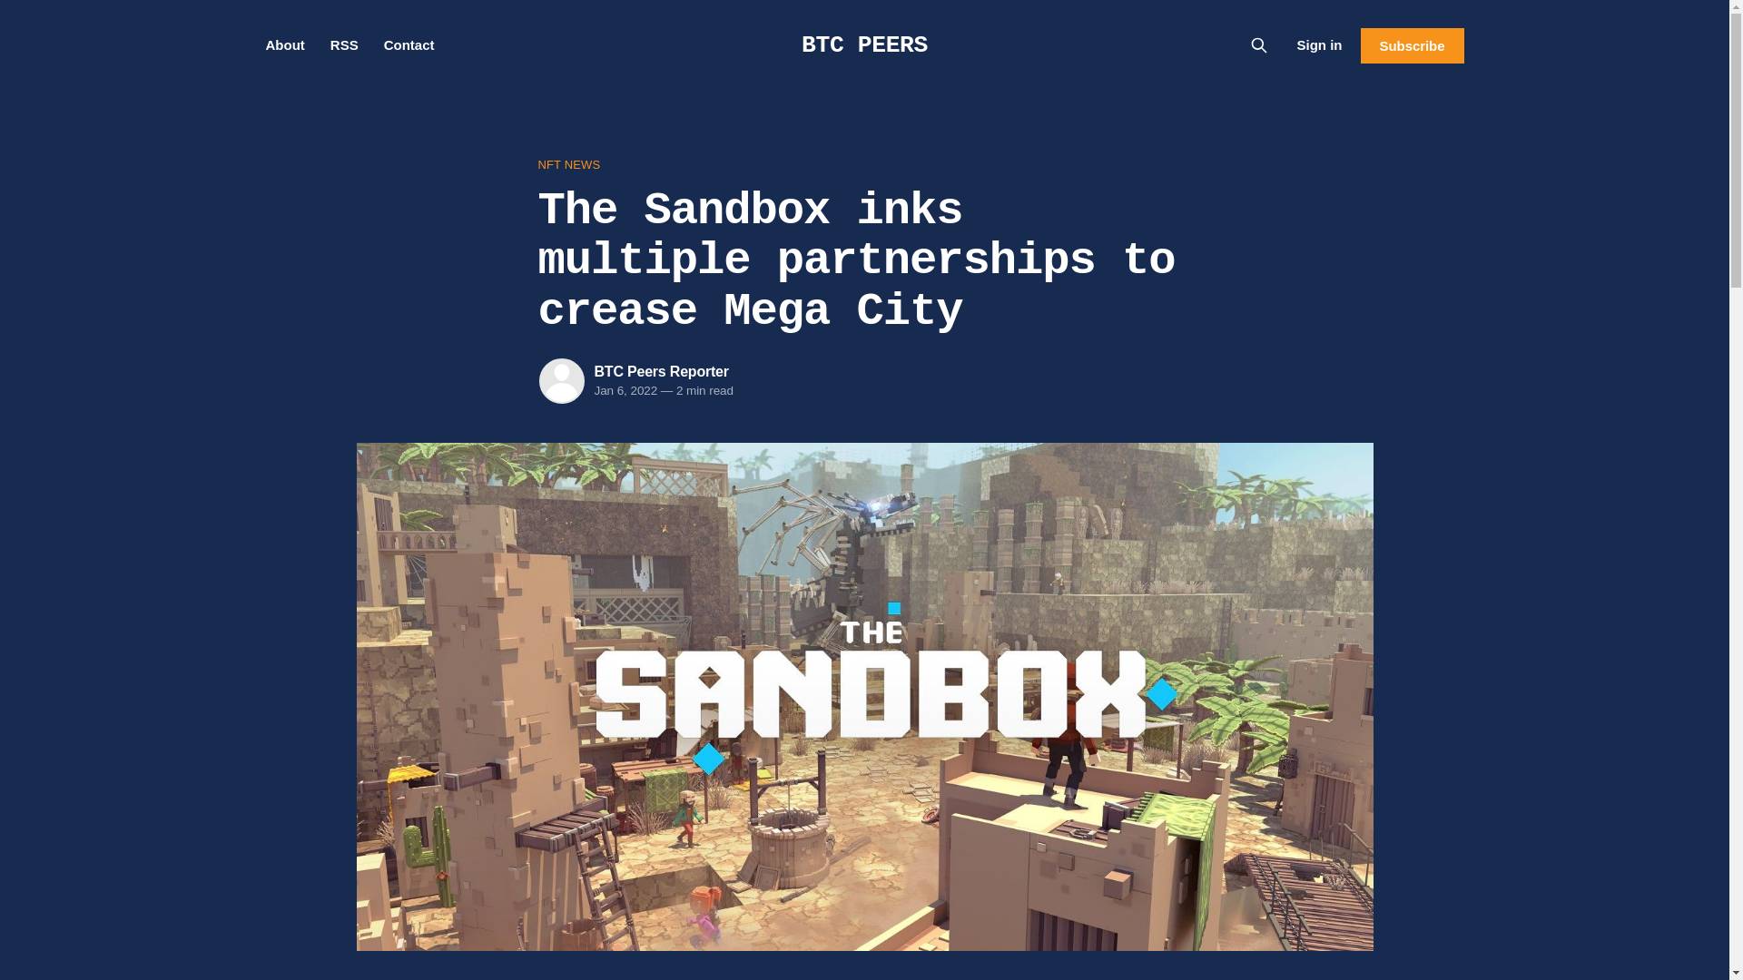 Image resolution: width=1743 pixels, height=980 pixels. What do you see at coordinates (345, 45) in the screenshot?
I see `RSS` at bounding box center [345, 45].